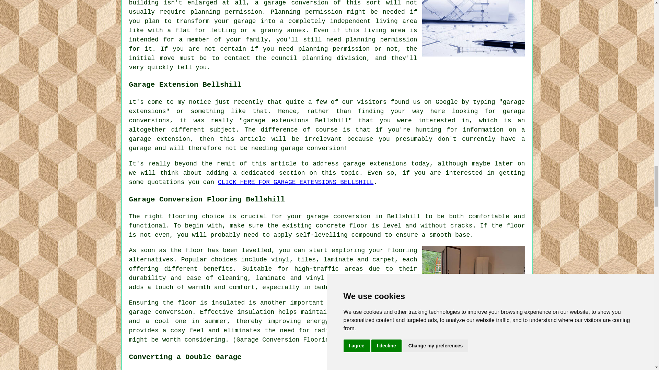  Describe the element at coordinates (338, 217) in the screenshot. I see `garage conversion` at that location.